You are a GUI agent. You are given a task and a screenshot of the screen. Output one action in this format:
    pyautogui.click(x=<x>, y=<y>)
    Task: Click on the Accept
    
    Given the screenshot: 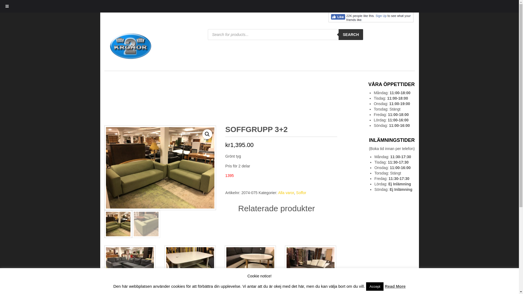 What is the action you would take?
    pyautogui.click(x=375, y=286)
    